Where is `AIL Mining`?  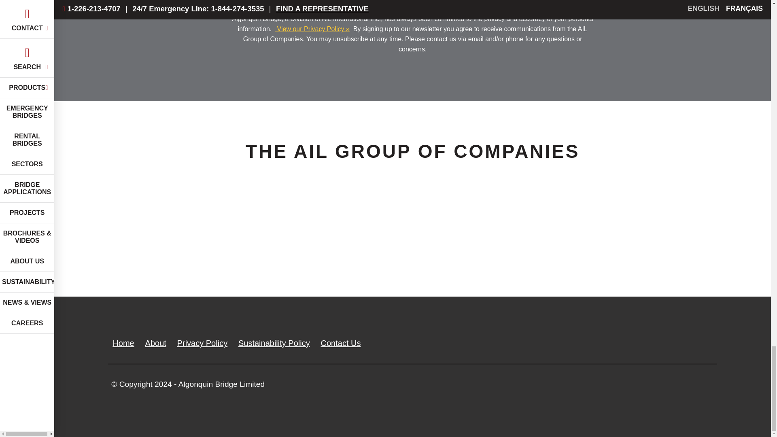 AIL Mining is located at coordinates (663, 247).